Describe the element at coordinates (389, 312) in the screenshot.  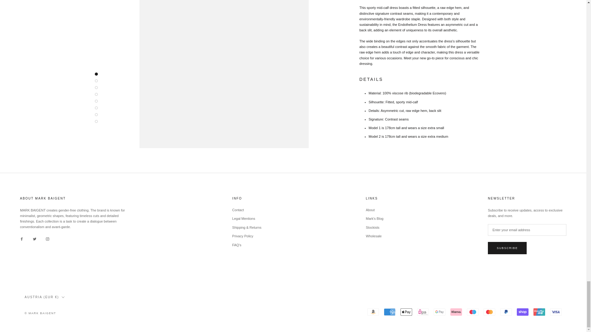
I see `American Express` at that location.